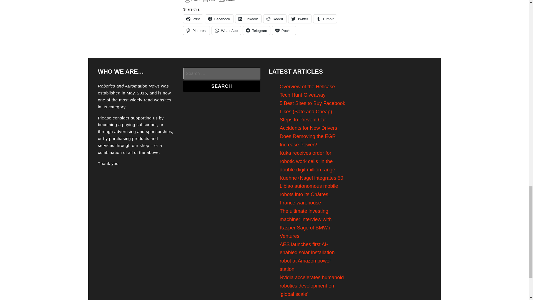 The width and height of the screenshot is (533, 300). Describe the element at coordinates (325, 19) in the screenshot. I see `Click to share on Tumblr` at that location.